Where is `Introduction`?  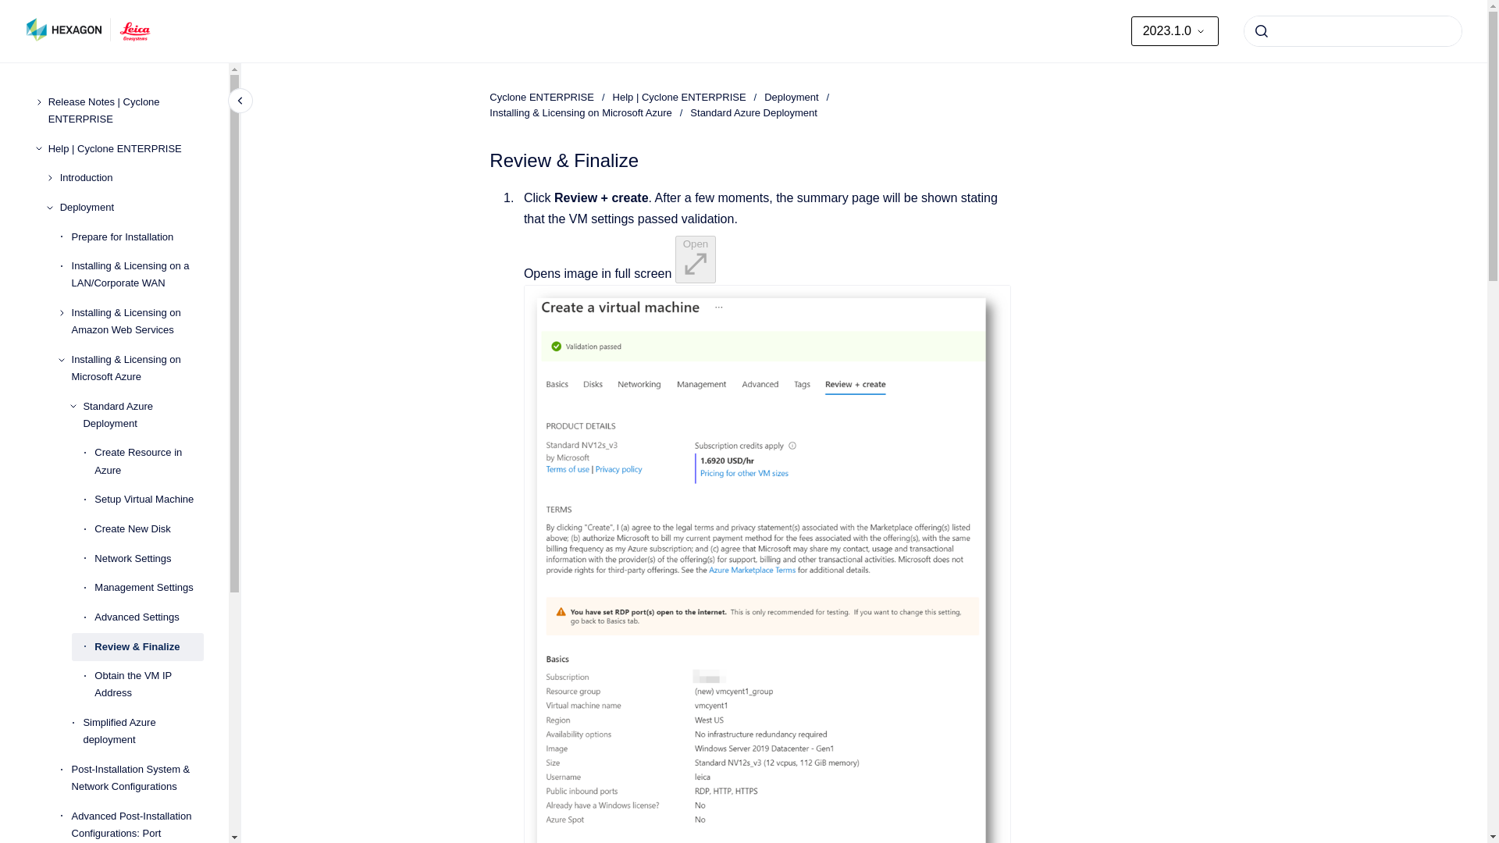 Introduction is located at coordinates (131, 178).